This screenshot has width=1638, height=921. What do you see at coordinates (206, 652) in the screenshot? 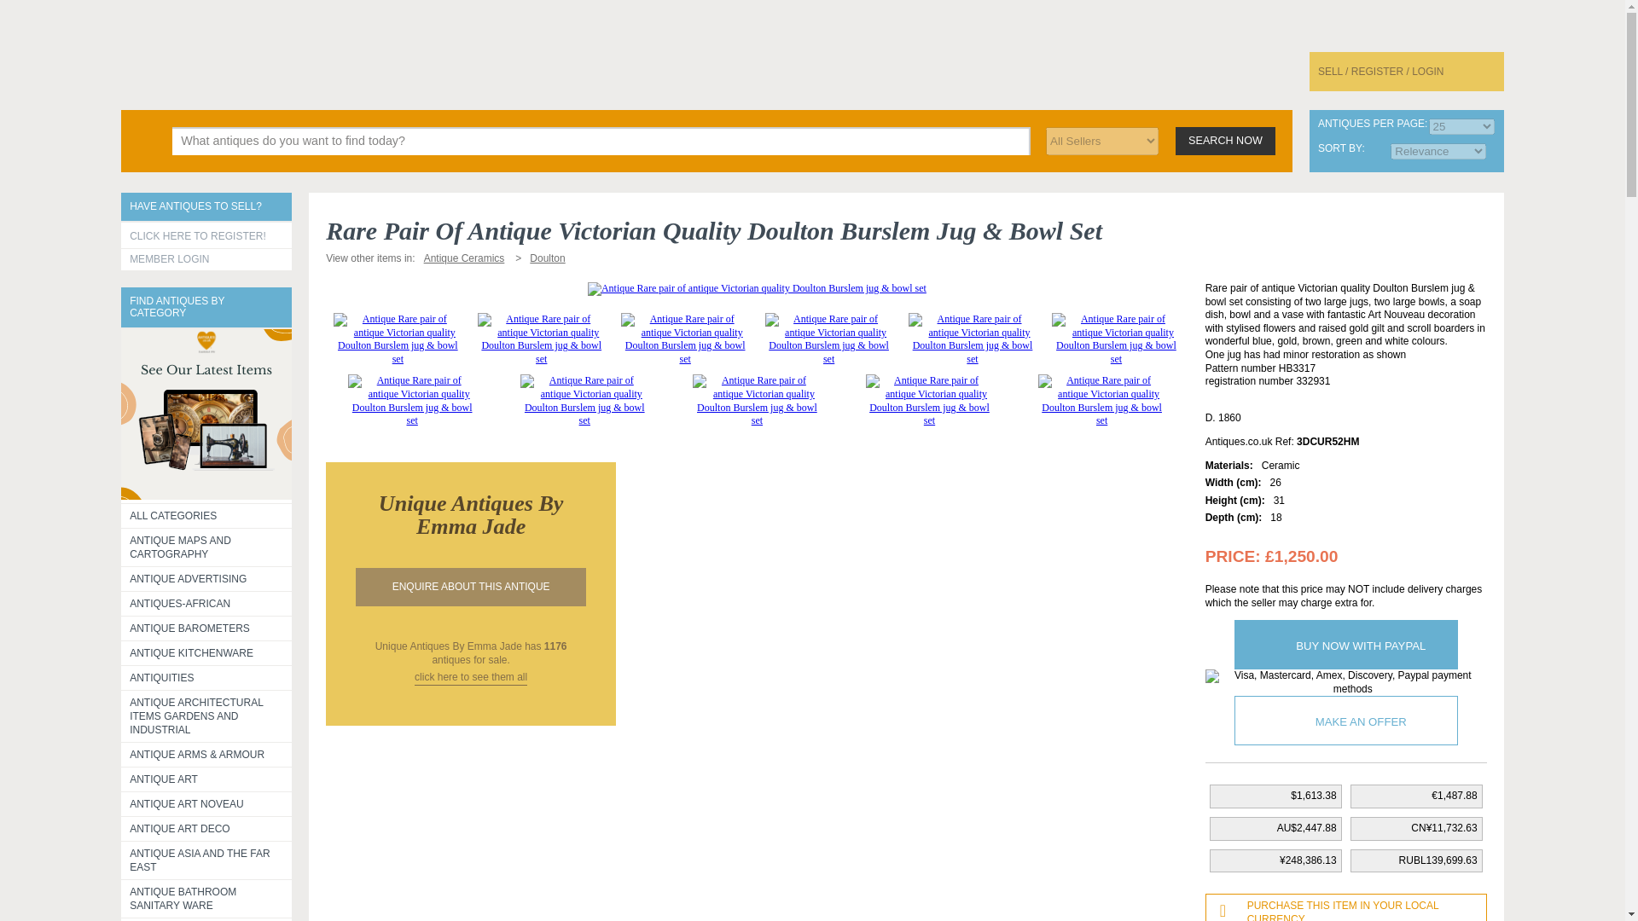
I see `ANTIQUE KITCHENWARE` at bounding box center [206, 652].